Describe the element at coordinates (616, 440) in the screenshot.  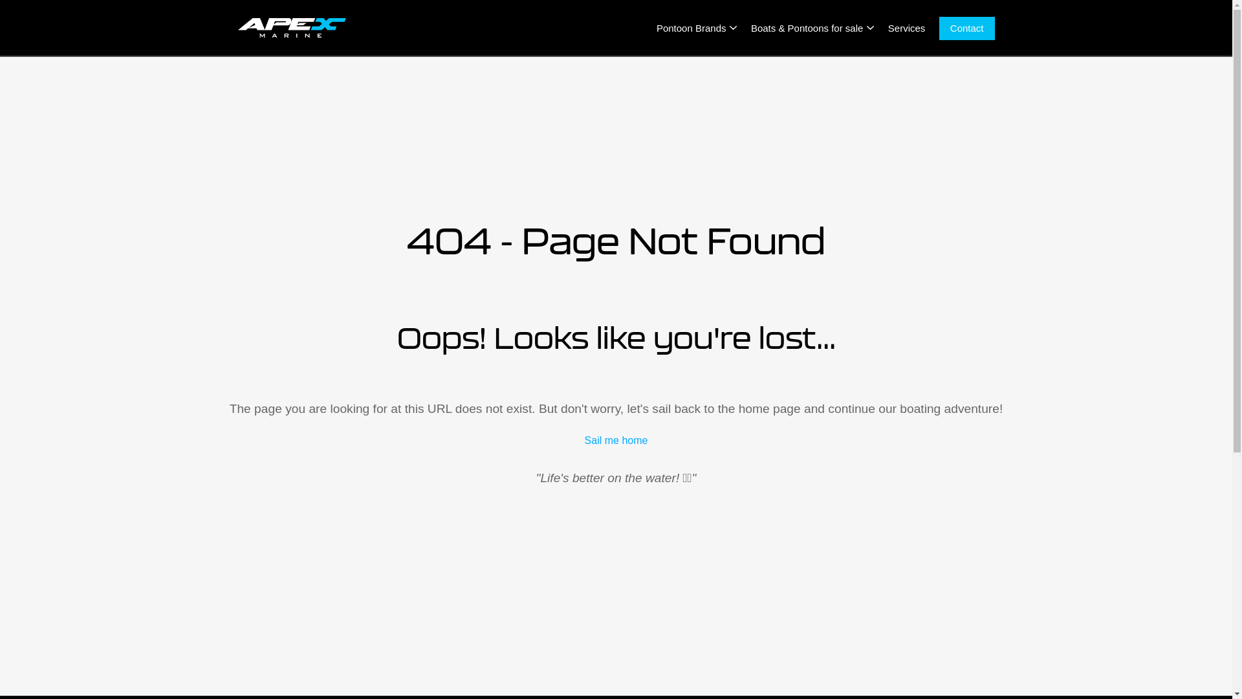
I see `Sail me home` at that location.